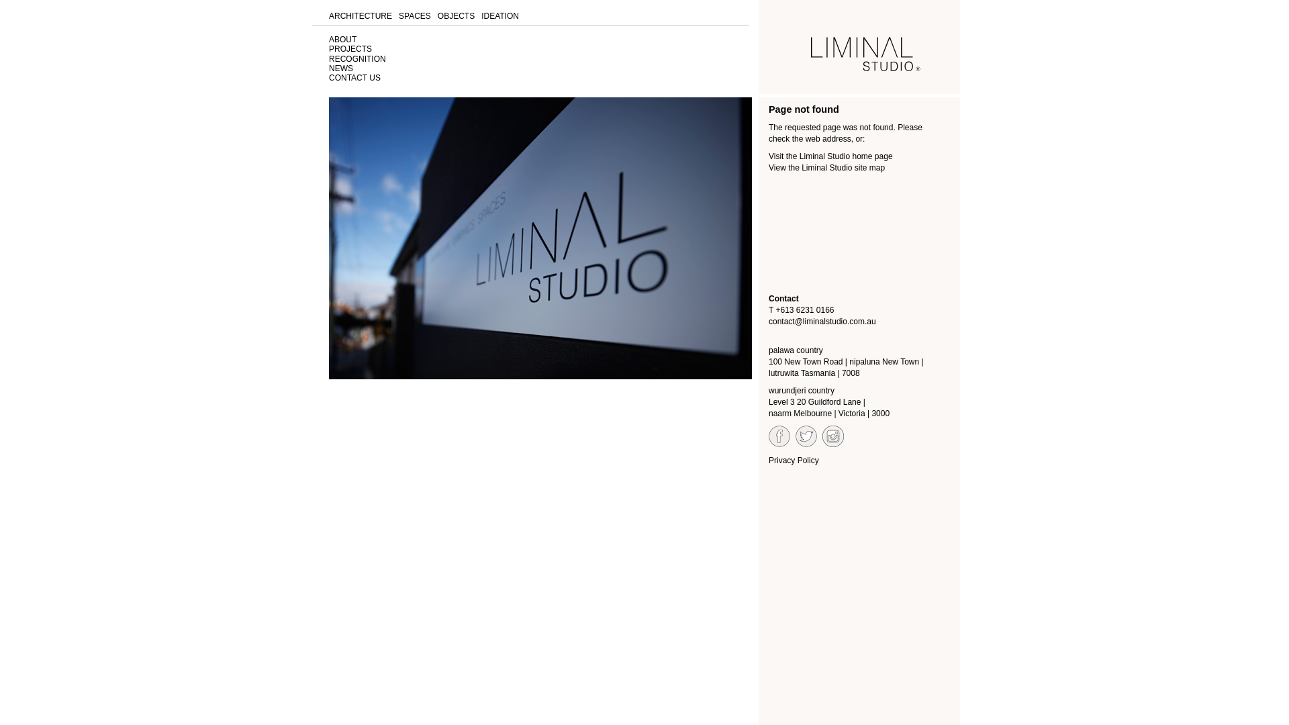 This screenshot has width=1289, height=725. Describe the element at coordinates (357, 59) in the screenshot. I see `RECOGNITION` at that location.